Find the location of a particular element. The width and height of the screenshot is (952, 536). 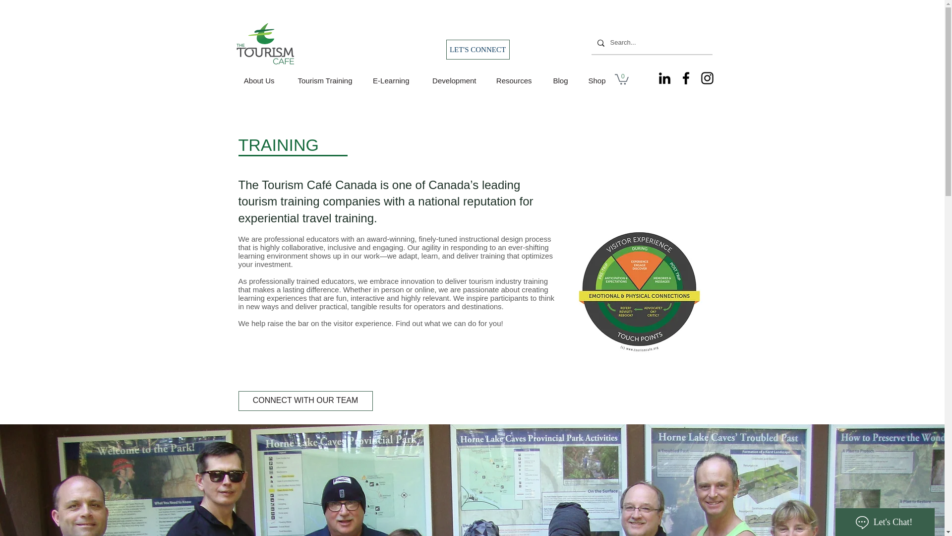

CONNECT WITH OUR TEAM is located at coordinates (305, 401).